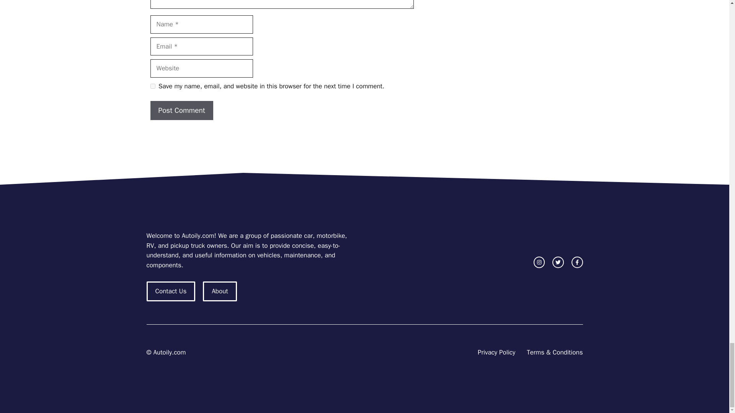 The width and height of the screenshot is (735, 413). What do you see at coordinates (220, 291) in the screenshot?
I see `About` at bounding box center [220, 291].